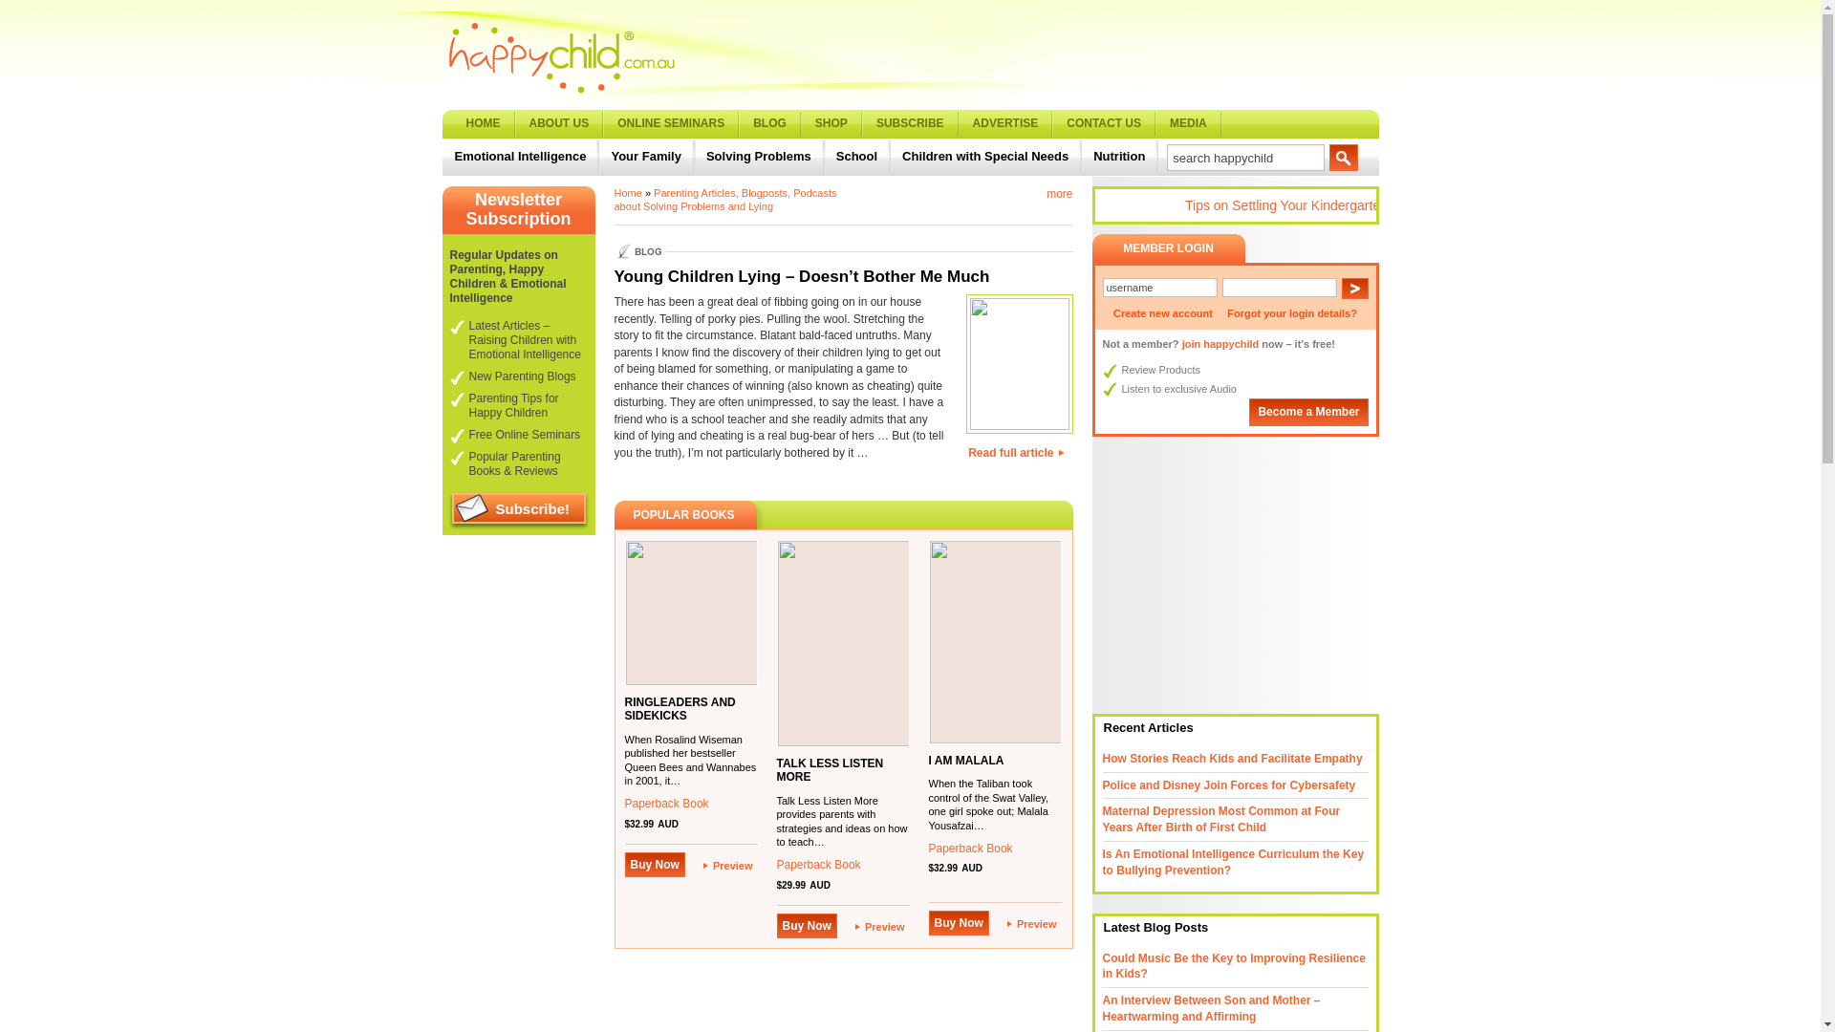 Image resolution: width=1835 pixels, height=1032 pixels. Describe the element at coordinates (987, 157) in the screenshot. I see `Children with Special Needs` at that location.